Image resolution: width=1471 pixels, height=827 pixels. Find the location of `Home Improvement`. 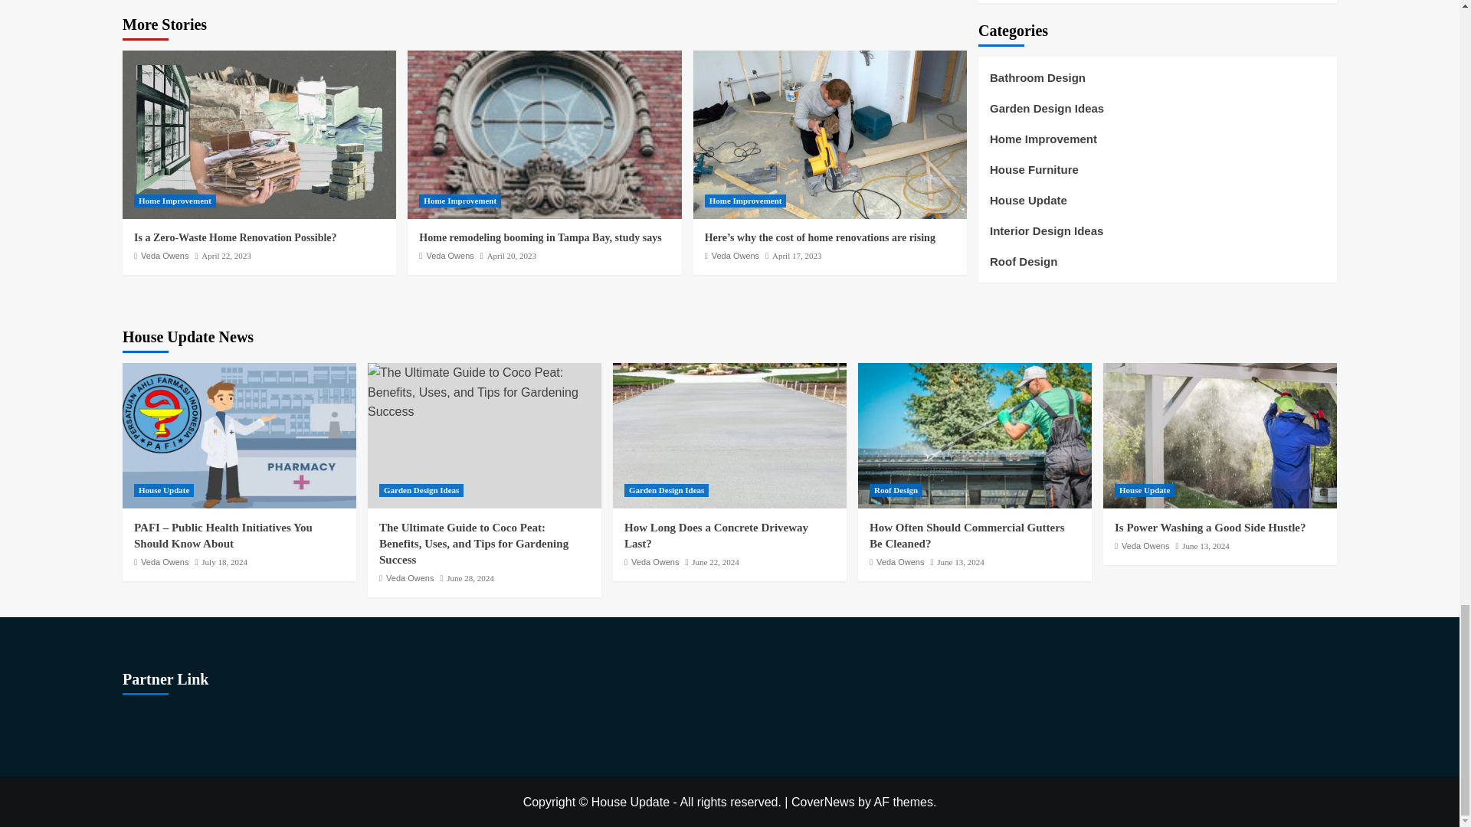

Home Improvement is located at coordinates (175, 201).